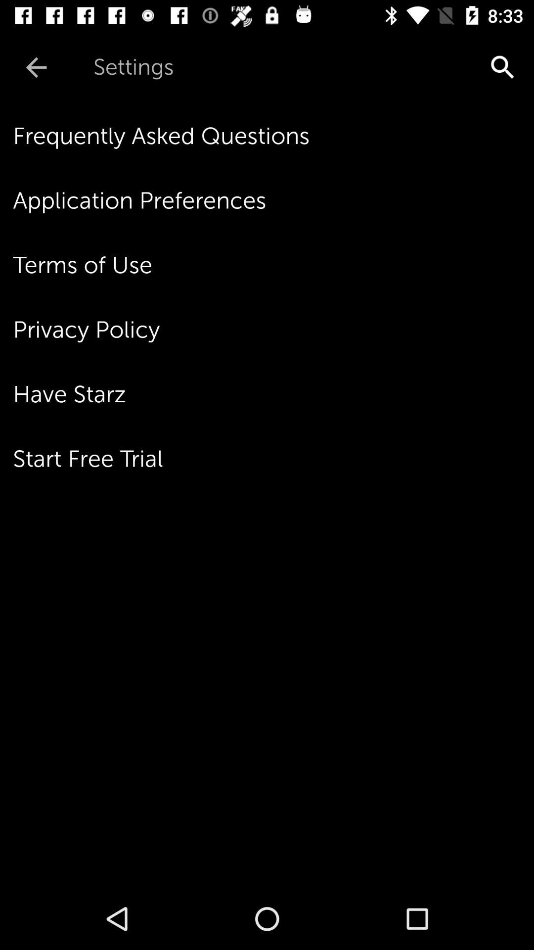  I want to click on choose the application preferences item, so click(273, 200).